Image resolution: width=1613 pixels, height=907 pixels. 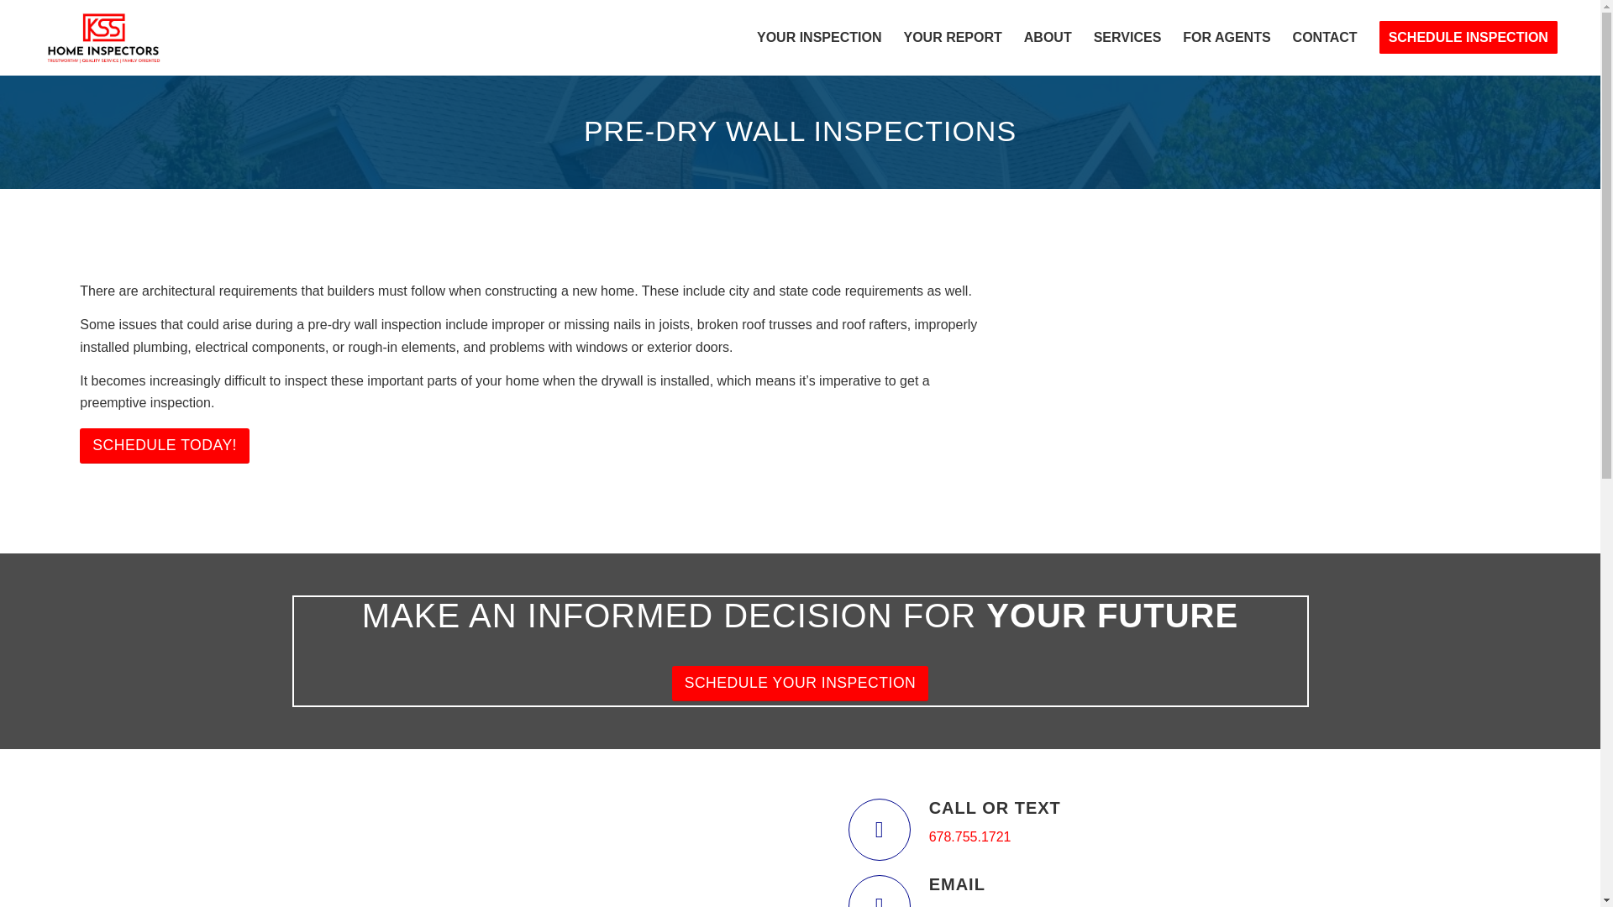 I want to click on YOUR INSPECTION, so click(x=818, y=37).